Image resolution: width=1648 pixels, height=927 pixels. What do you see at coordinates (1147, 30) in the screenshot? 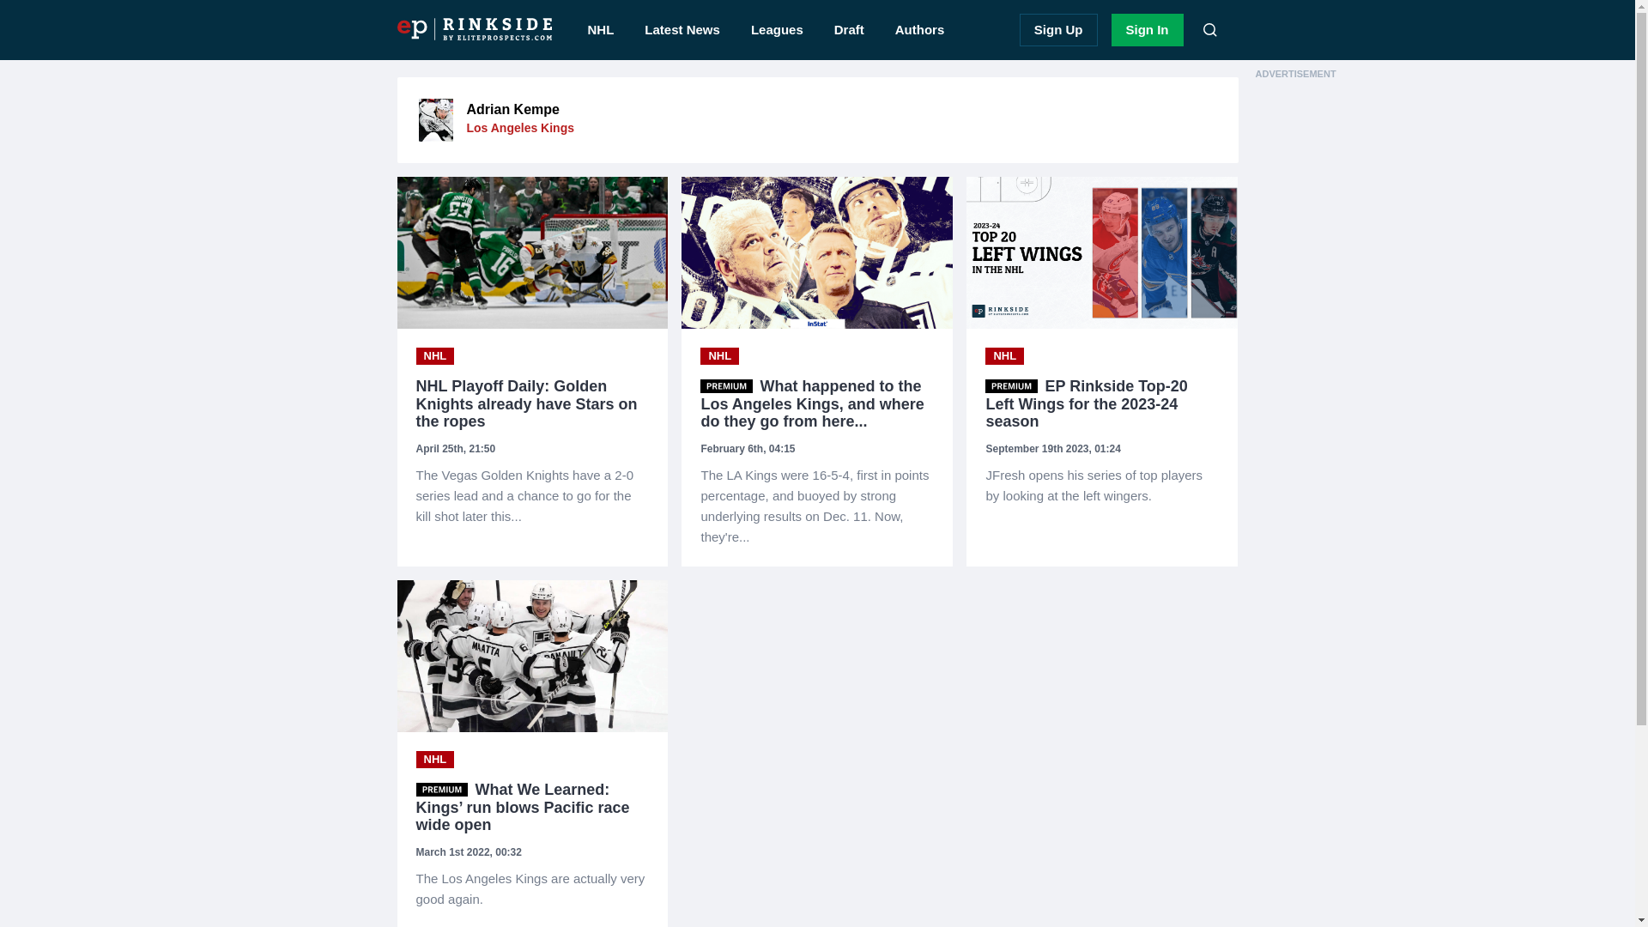
I see `Sign In` at bounding box center [1147, 30].